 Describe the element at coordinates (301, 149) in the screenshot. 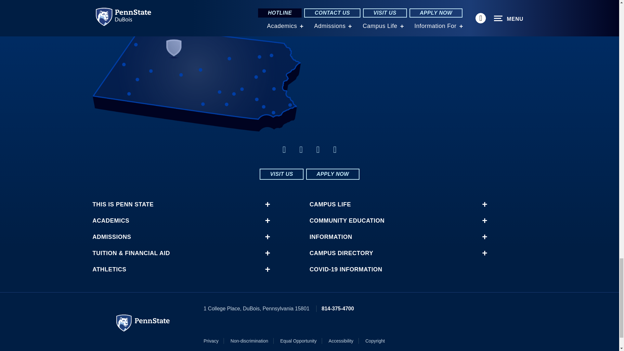

I see `linkedin` at that location.